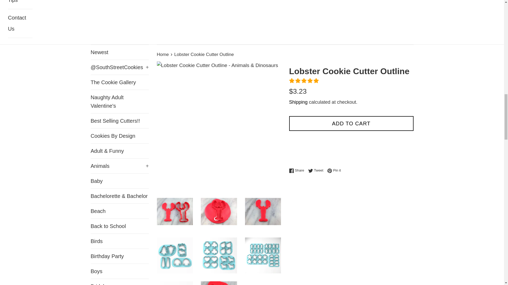 The image size is (508, 285). What do you see at coordinates (163, 54) in the screenshot?
I see `Back to the frontpage` at bounding box center [163, 54].